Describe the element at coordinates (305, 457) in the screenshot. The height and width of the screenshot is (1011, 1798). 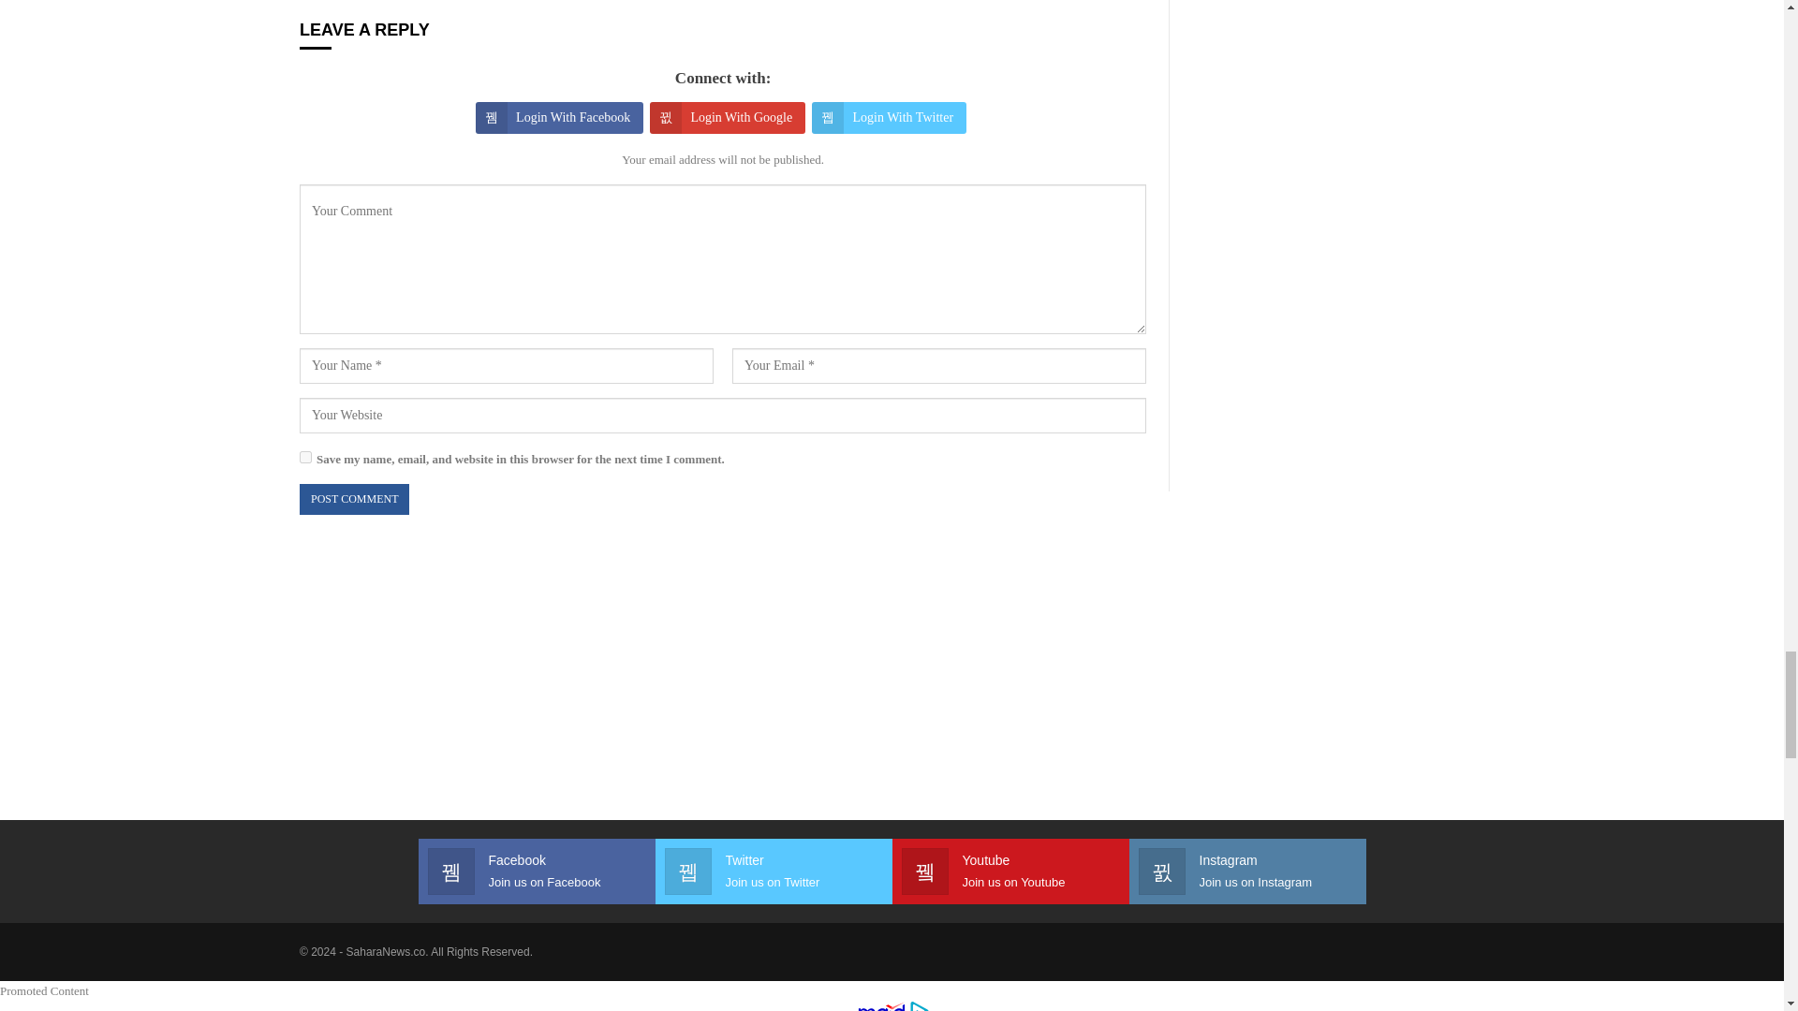
I see `yes` at that location.